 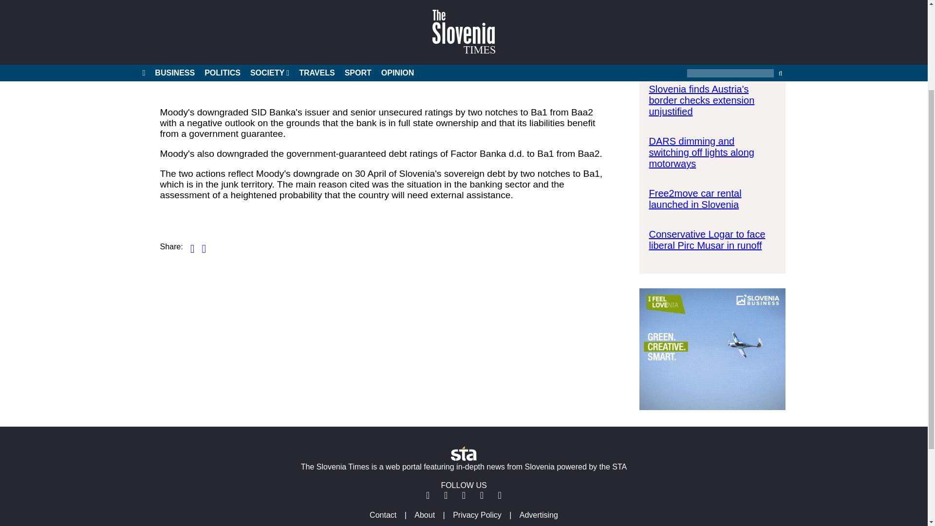 I want to click on Advertising, so click(x=539, y=514).